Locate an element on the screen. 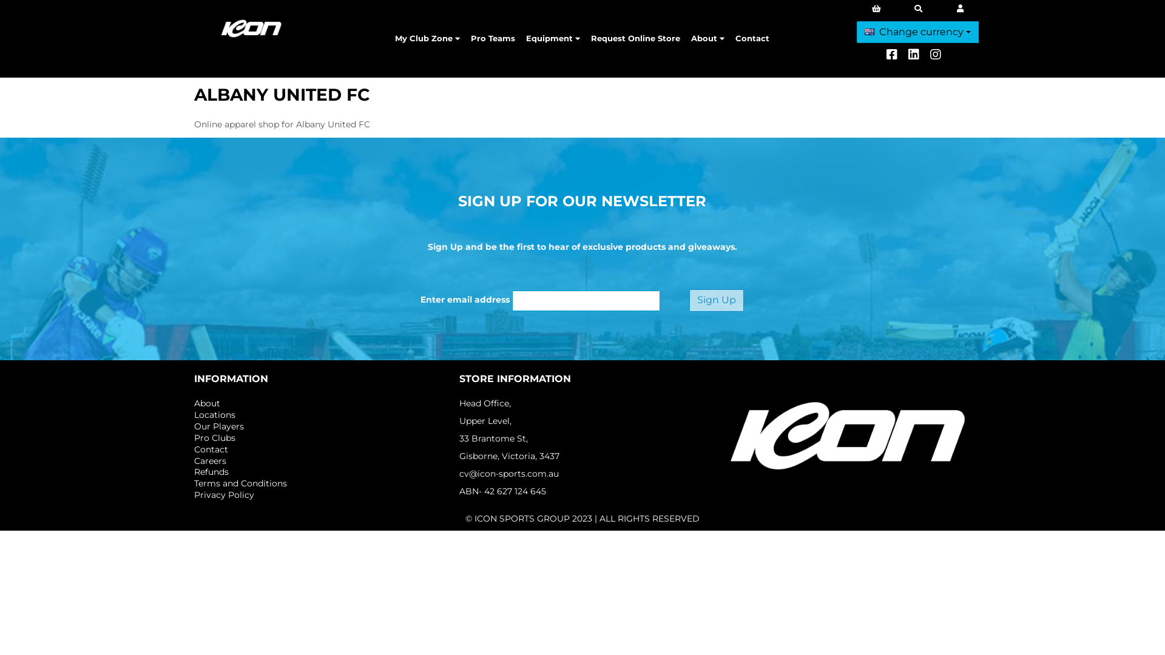  Equipment is located at coordinates (553, 39).